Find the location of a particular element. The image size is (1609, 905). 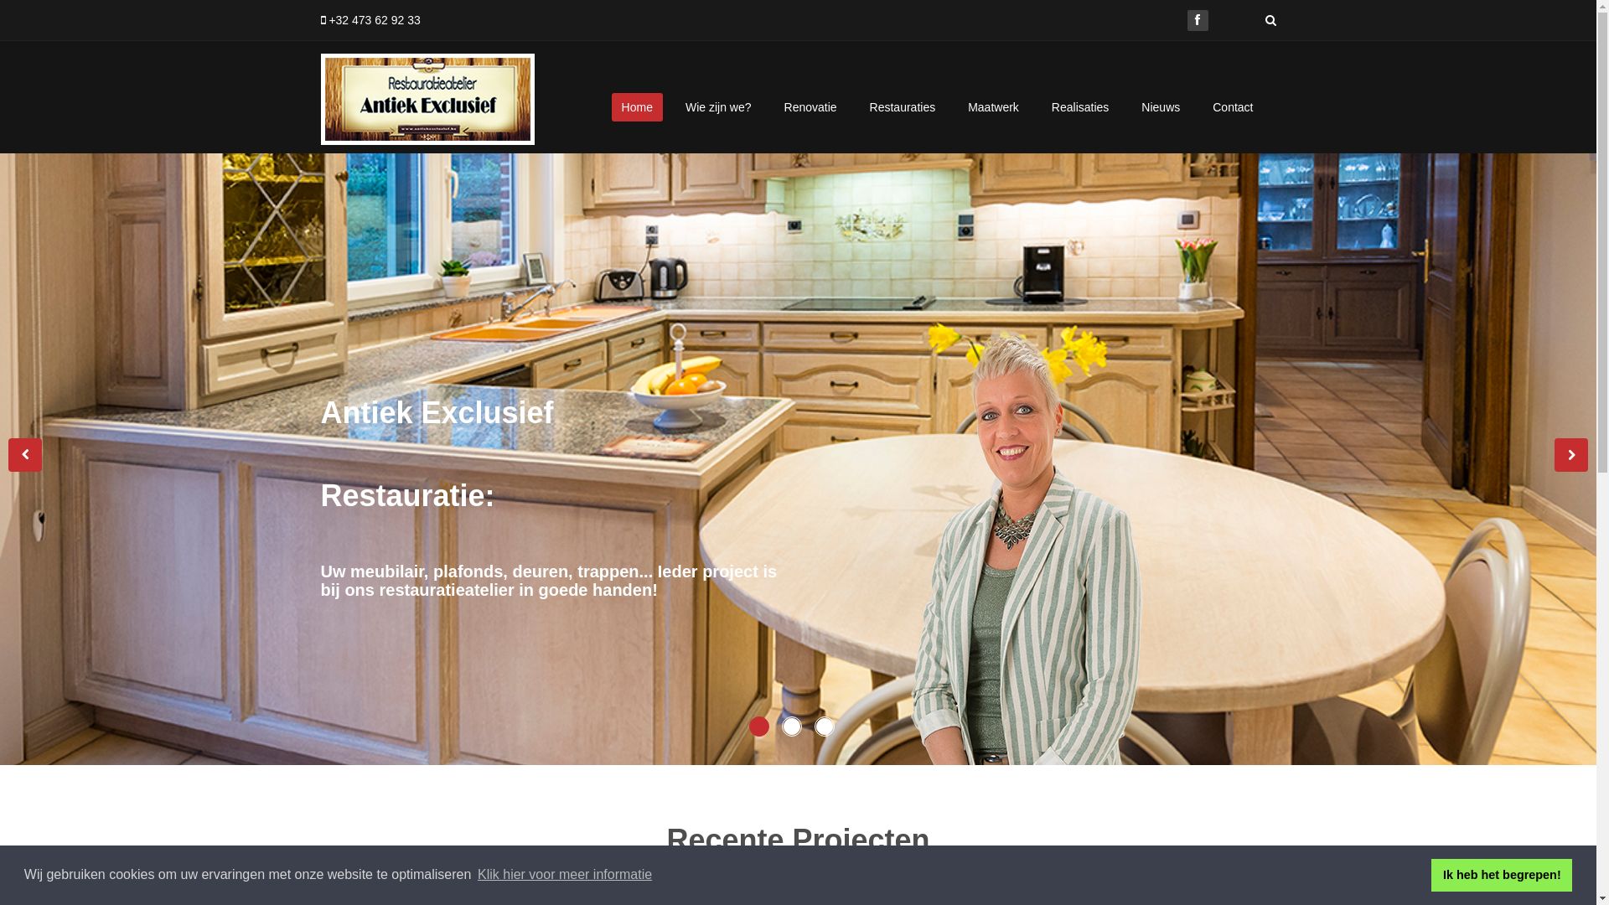

Contact is located at coordinates (1233, 107).